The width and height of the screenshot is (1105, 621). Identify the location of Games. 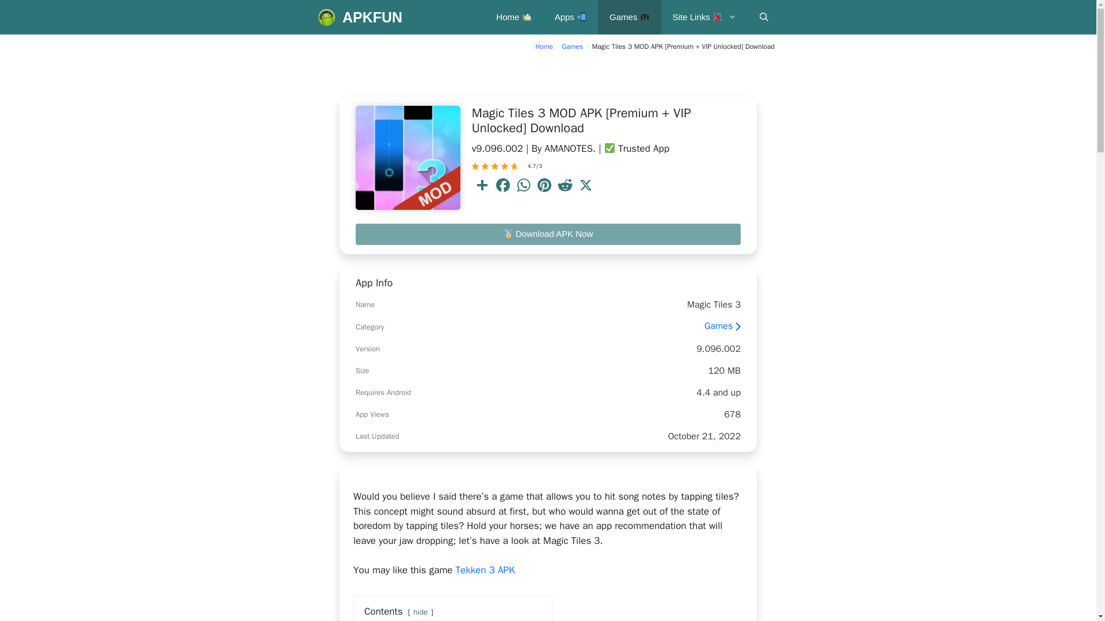
(629, 17).